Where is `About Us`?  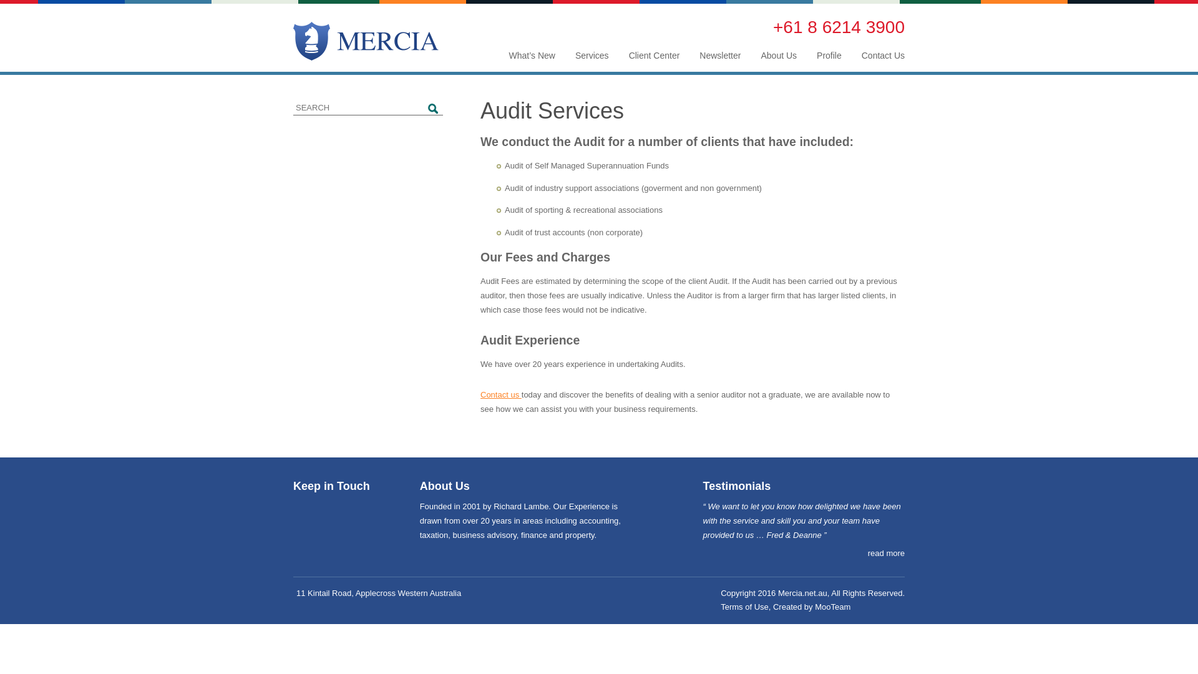 About Us is located at coordinates (779, 56).